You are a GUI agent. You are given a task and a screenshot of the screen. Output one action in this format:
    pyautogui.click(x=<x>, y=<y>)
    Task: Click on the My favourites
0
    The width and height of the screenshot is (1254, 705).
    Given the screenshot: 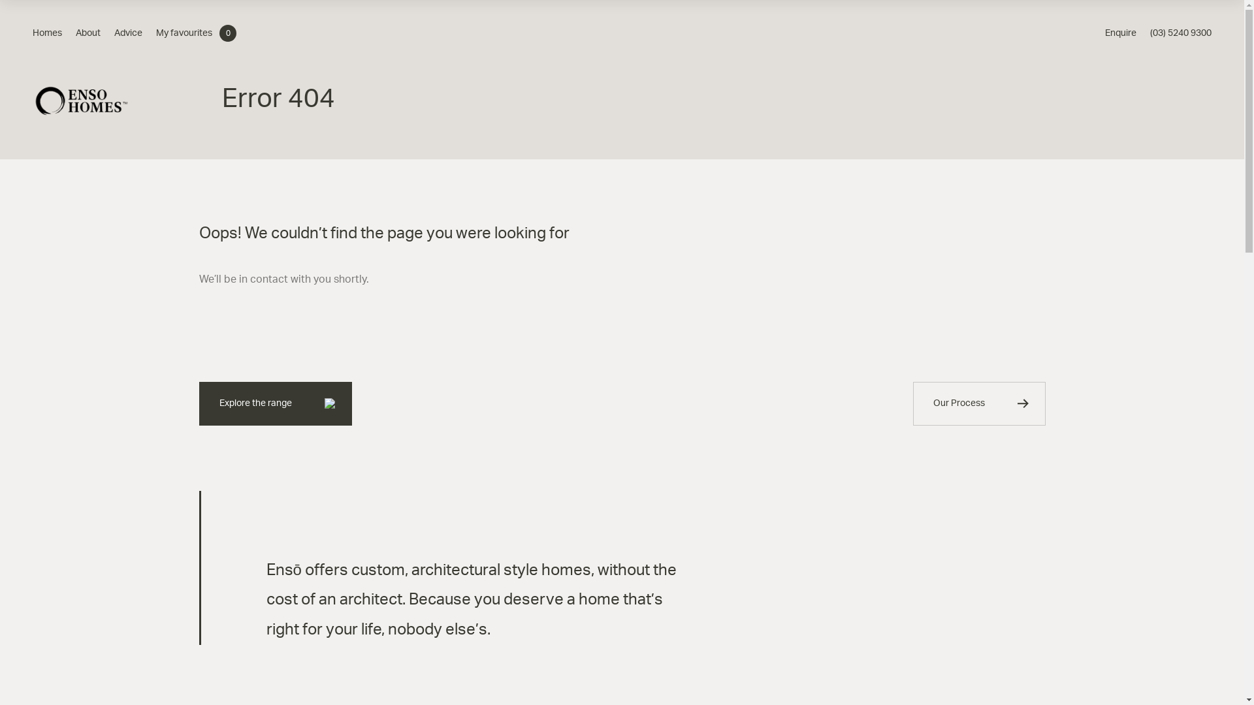 What is the action you would take?
    pyautogui.click(x=196, y=33)
    